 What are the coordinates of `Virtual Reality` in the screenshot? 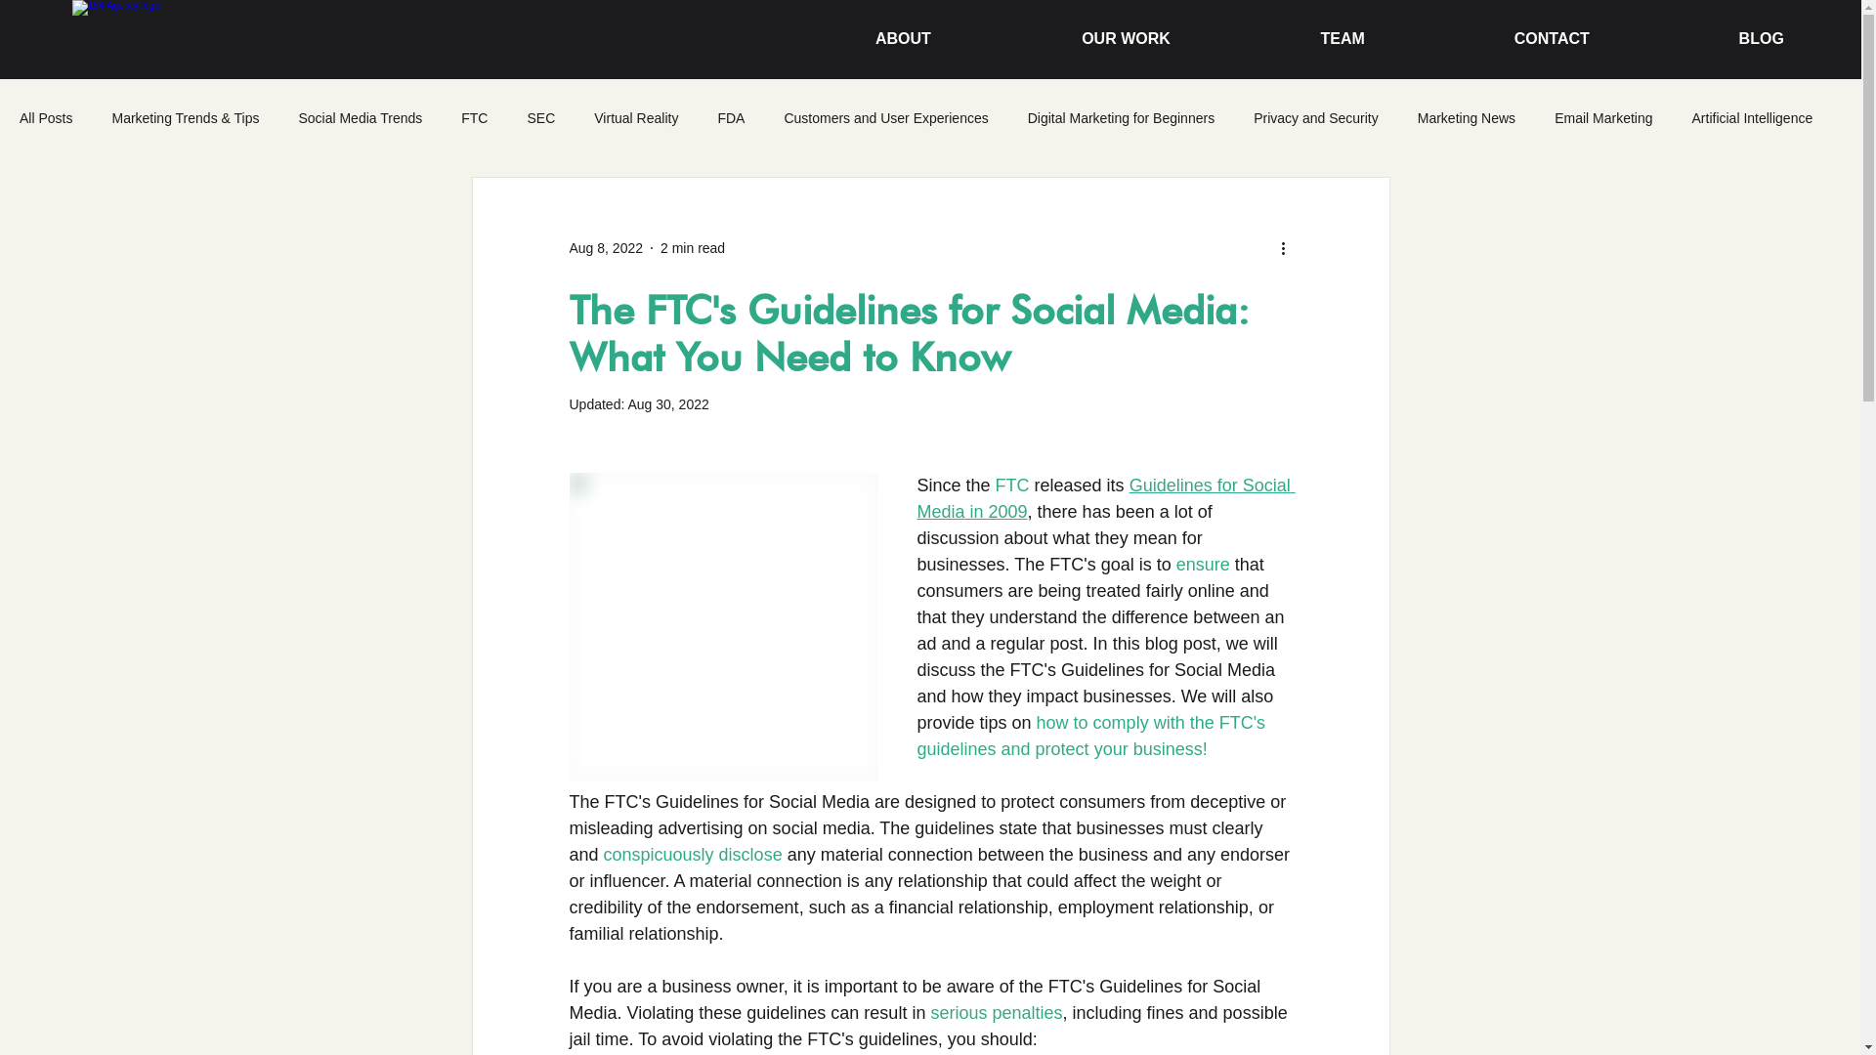 It's located at (636, 118).